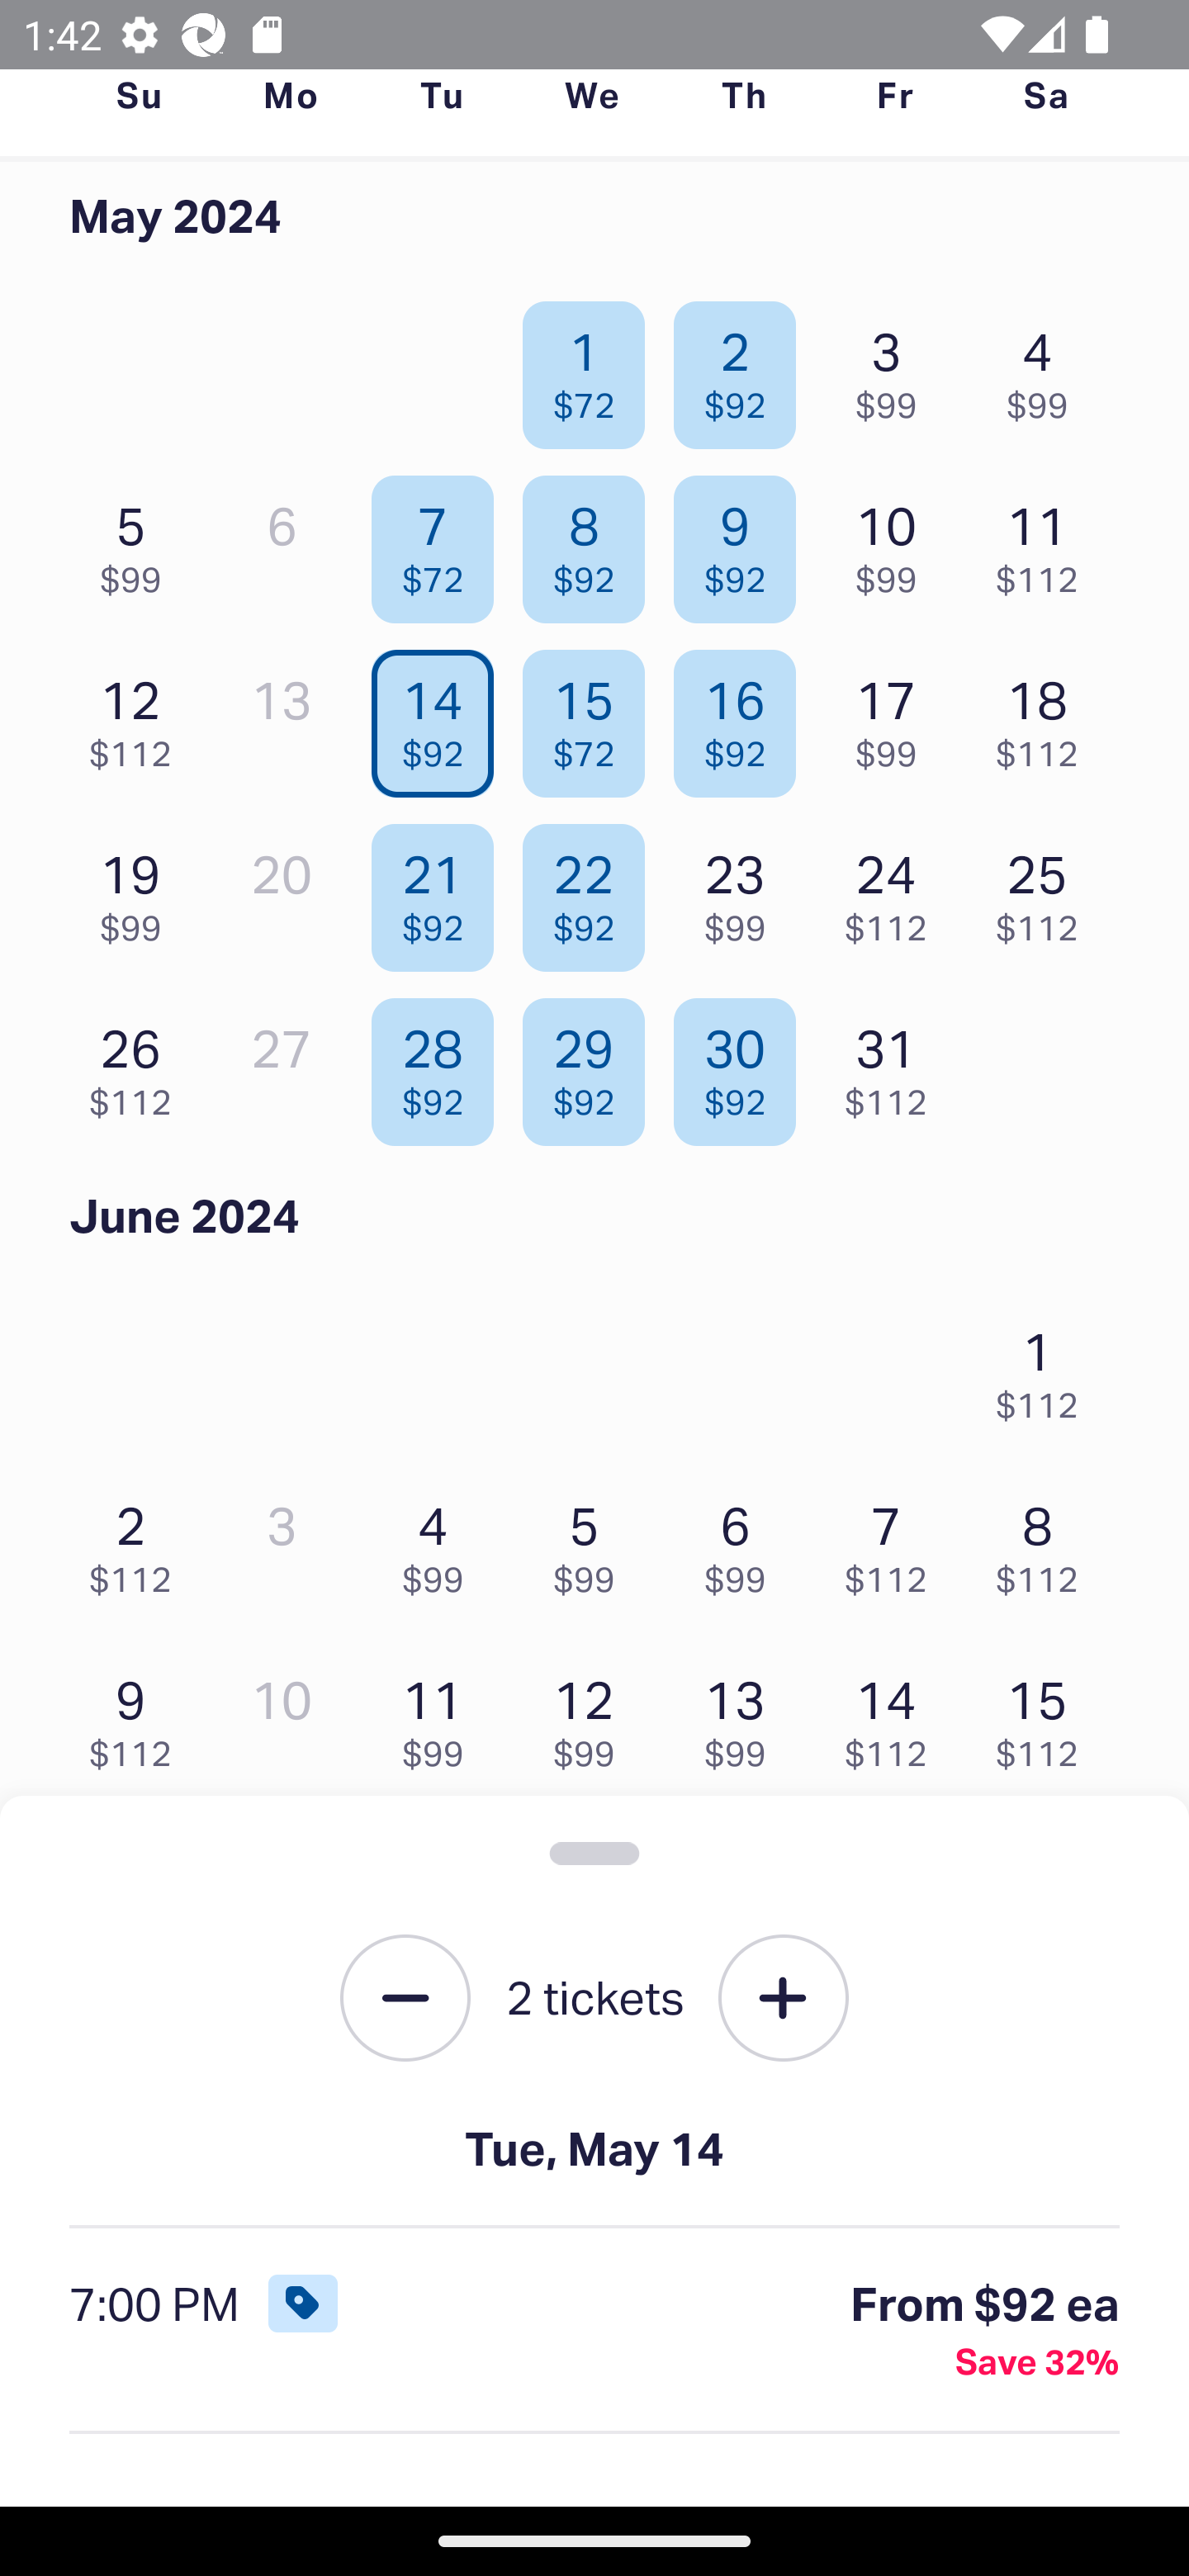 The height and width of the screenshot is (2576, 1189). Describe the element at coordinates (139, 1065) in the screenshot. I see `26 $112` at that location.